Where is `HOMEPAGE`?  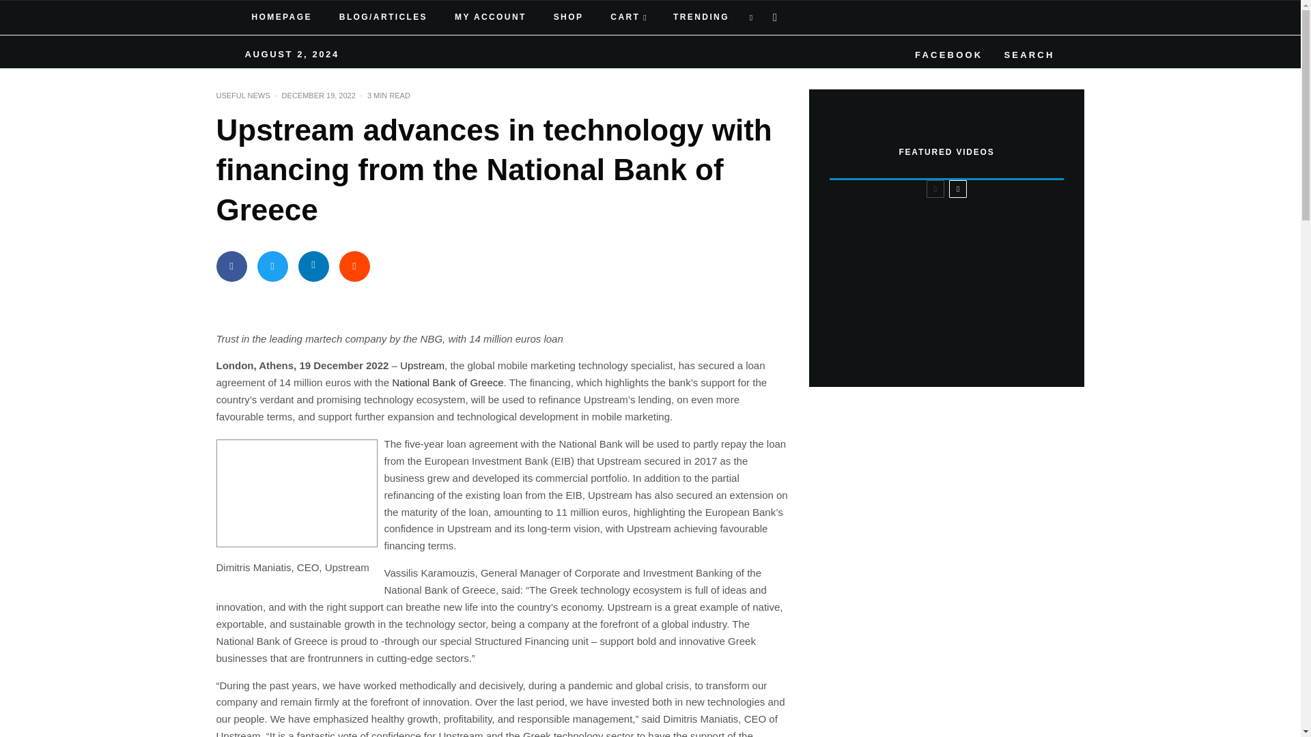
HOMEPAGE is located at coordinates (281, 18).